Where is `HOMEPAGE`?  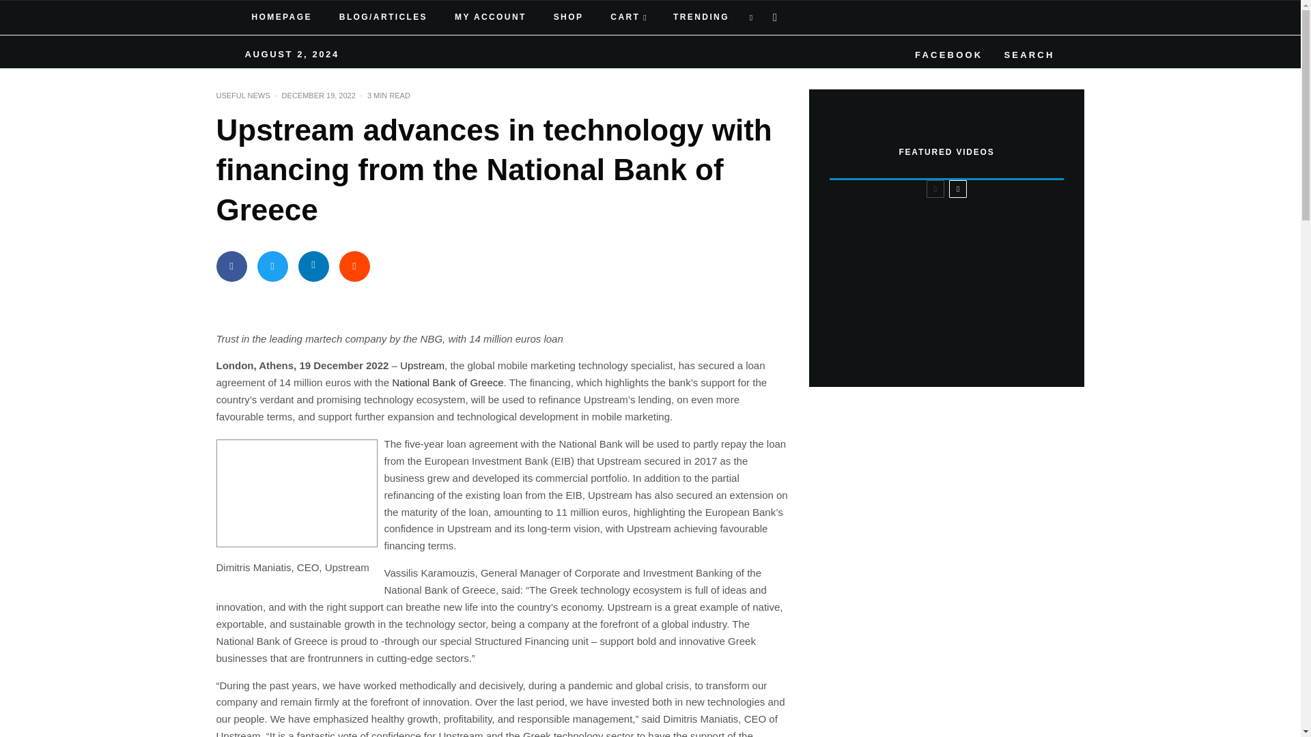
HOMEPAGE is located at coordinates (281, 18).